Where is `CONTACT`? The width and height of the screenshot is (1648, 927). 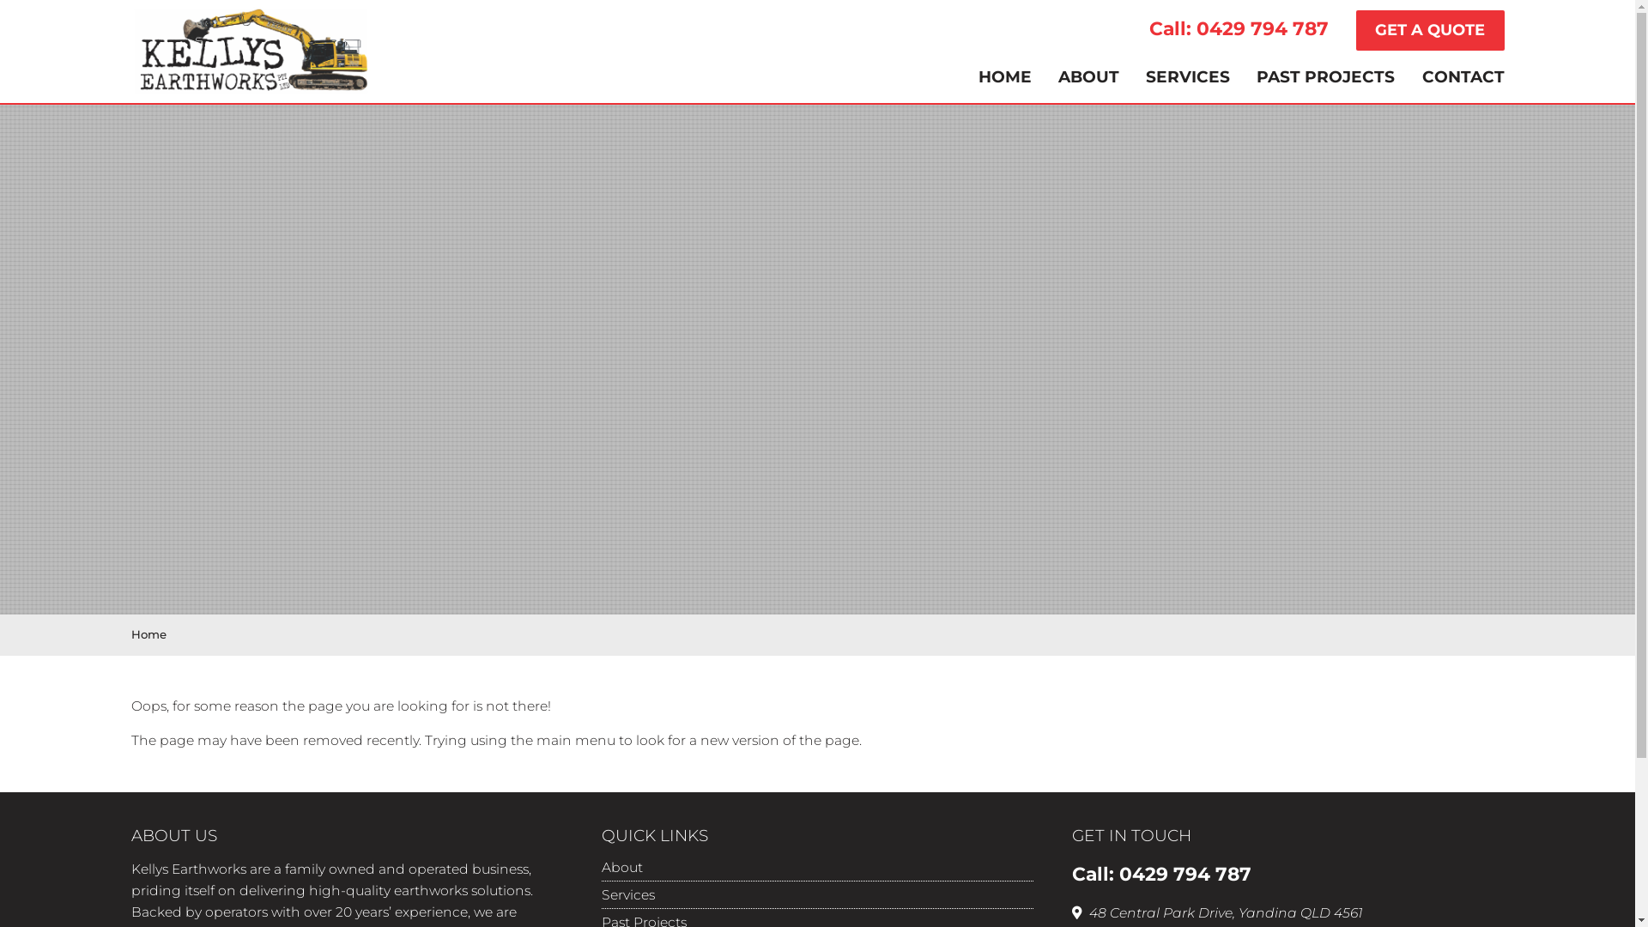
CONTACT is located at coordinates (1463, 77).